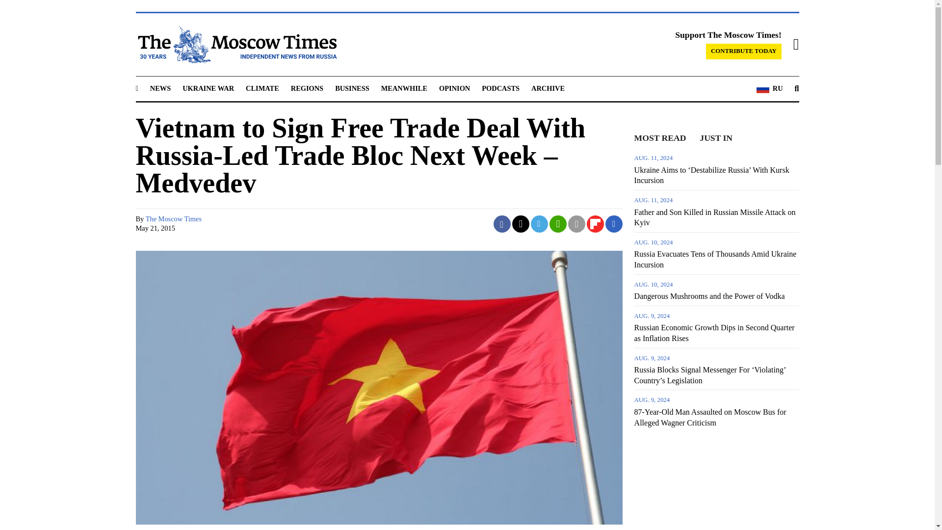  I want to click on Share on Twitter, so click(521, 224).